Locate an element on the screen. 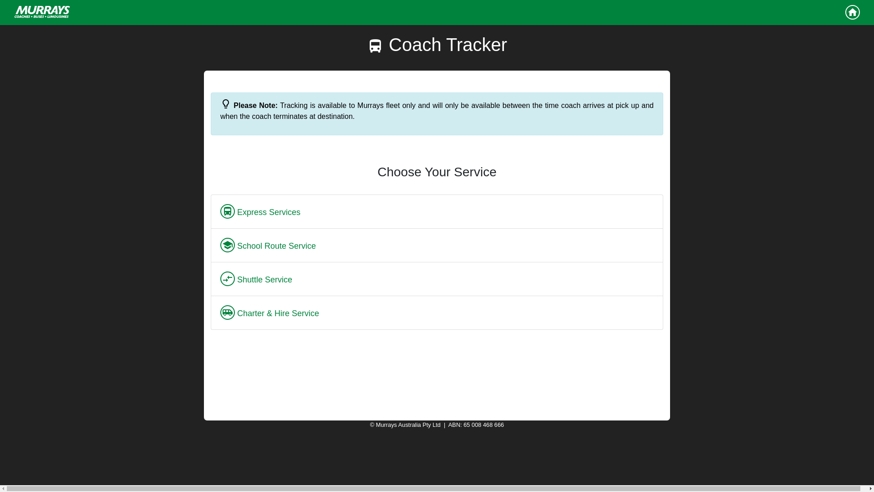 This screenshot has height=492, width=874. compare_arrows Shuttle Service is located at coordinates (437, 279).